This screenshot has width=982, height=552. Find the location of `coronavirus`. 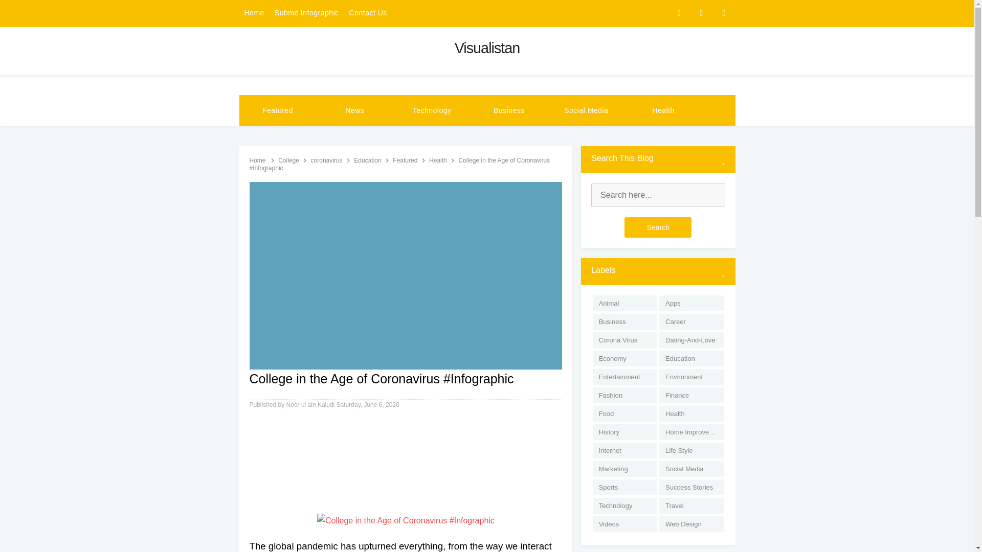

coronavirus is located at coordinates (327, 160).